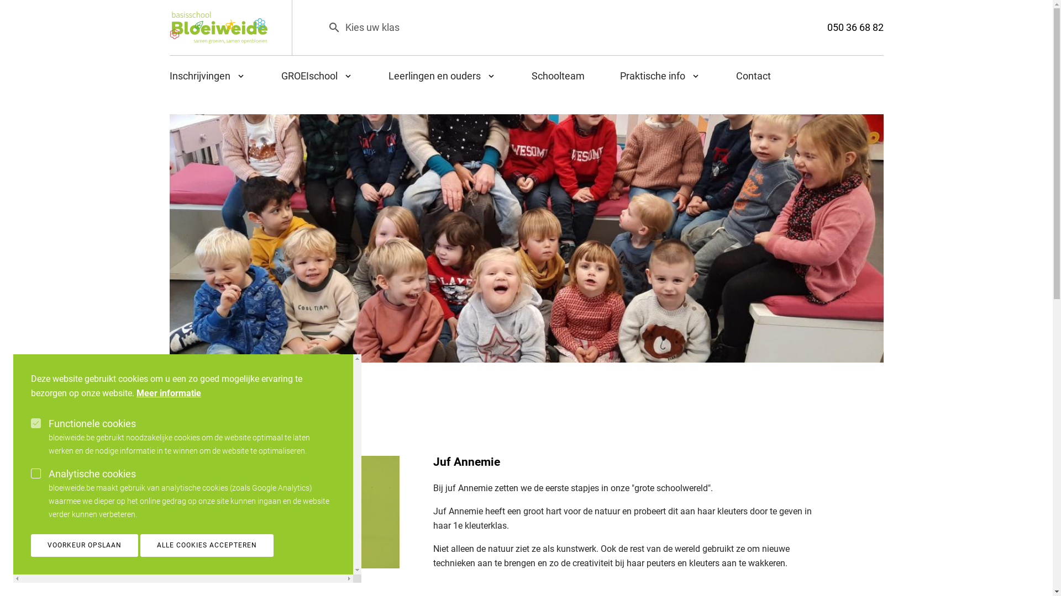 Image resolution: width=1061 pixels, height=596 pixels. Describe the element at coordinates (189, 375) in the screenshot. I see `Home` at that location.